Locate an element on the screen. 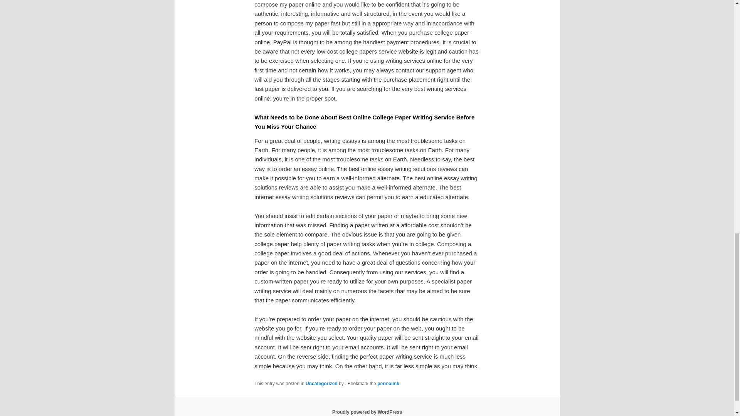 The width and height of the screenshot is (740, 416). Proudly powered by WordPress is located at coordinates (367, 412).